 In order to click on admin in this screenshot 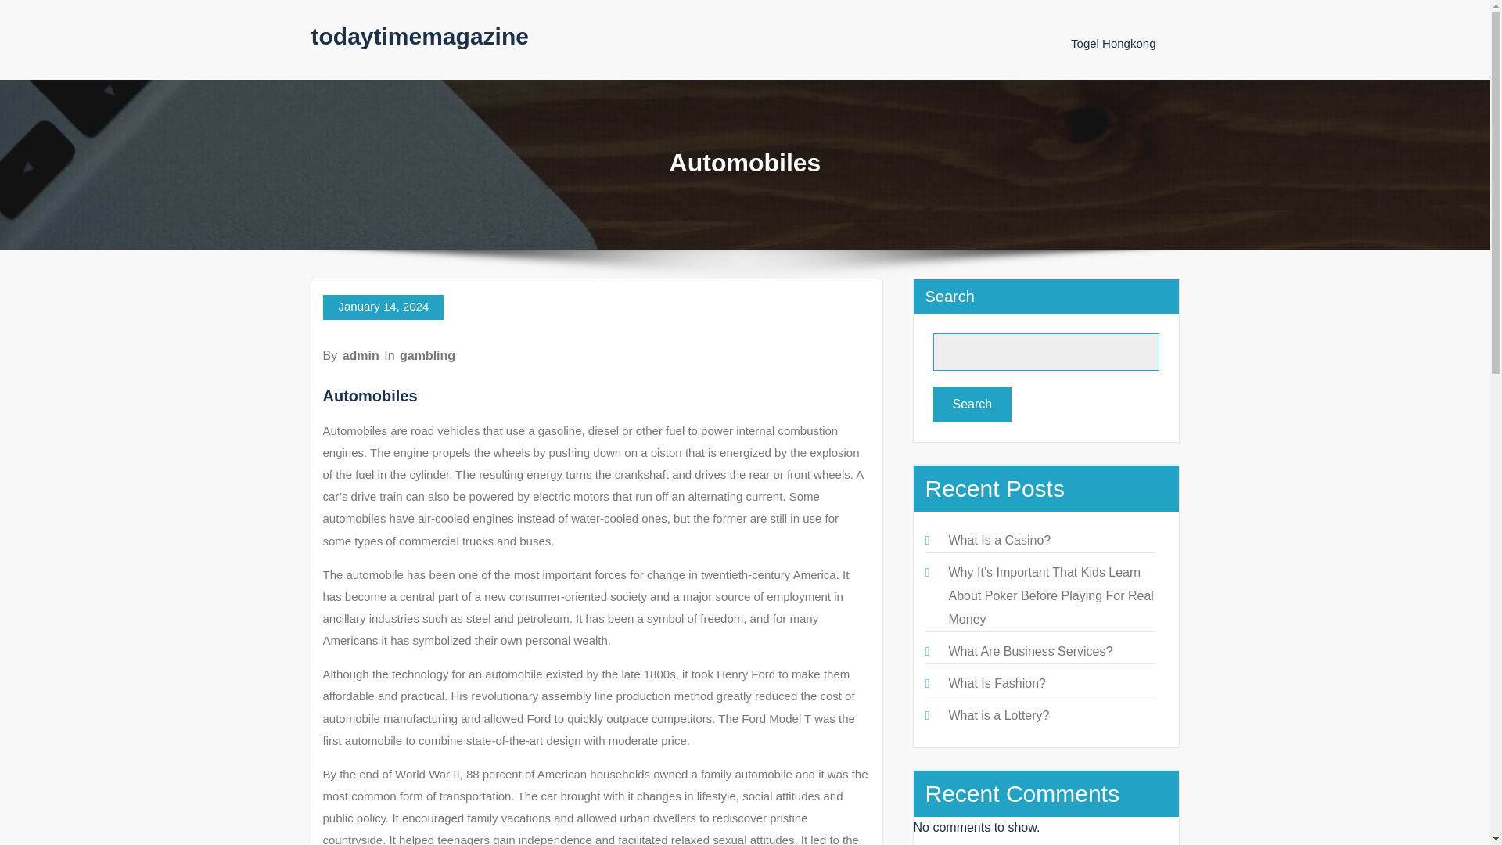, I will do `click(361, 355)`.